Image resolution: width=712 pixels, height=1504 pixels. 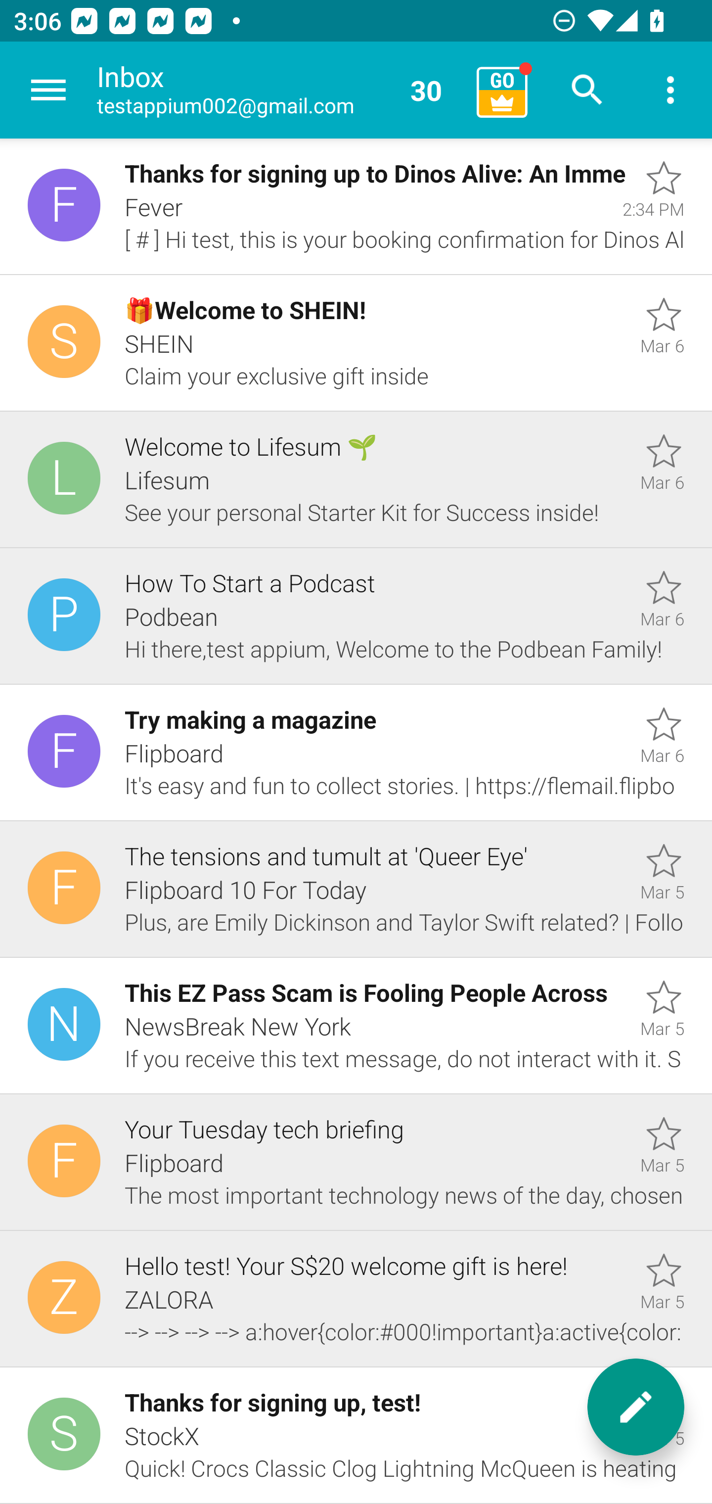 What do you see at coordinates (587, 90) in the screenshot?
I see `Search` at bounding box center [587, 90].